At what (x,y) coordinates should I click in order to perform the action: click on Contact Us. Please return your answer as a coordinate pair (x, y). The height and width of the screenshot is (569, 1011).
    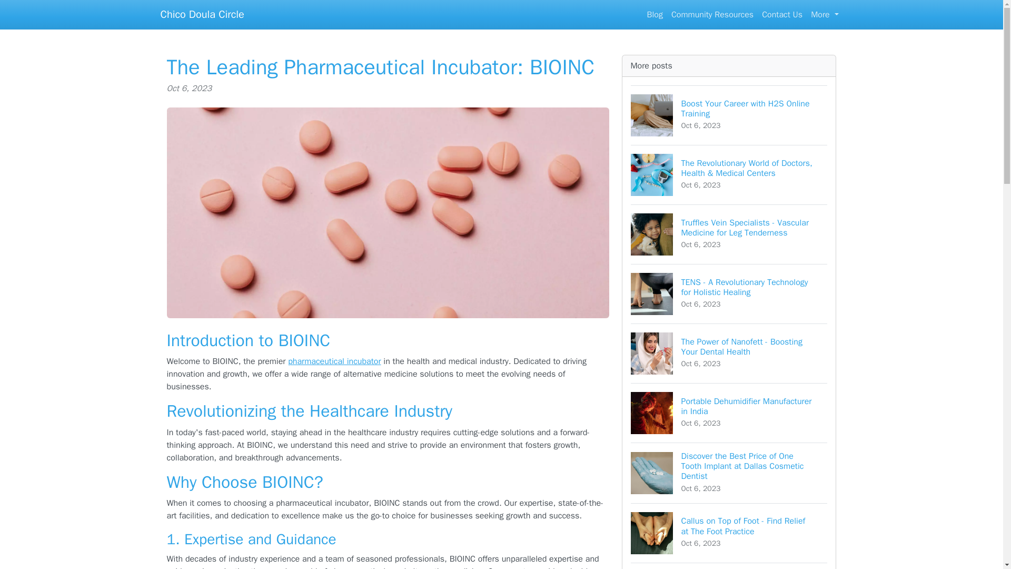
    Looking at the image, I should click on (782, 14).